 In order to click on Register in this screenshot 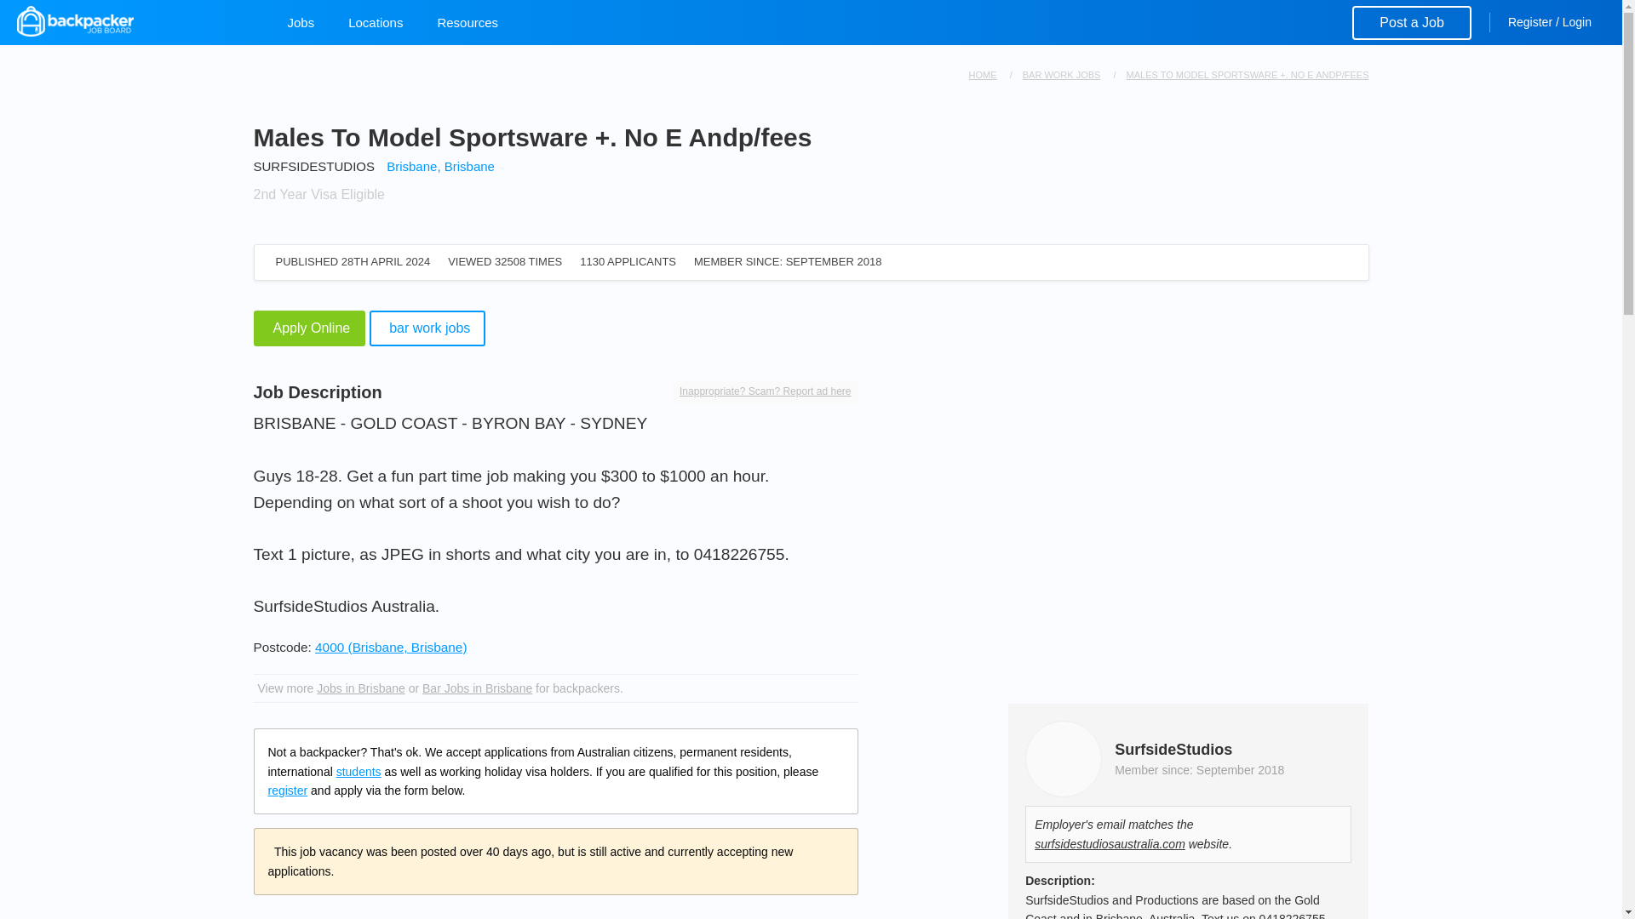, I will do `click(1529, 22)`.